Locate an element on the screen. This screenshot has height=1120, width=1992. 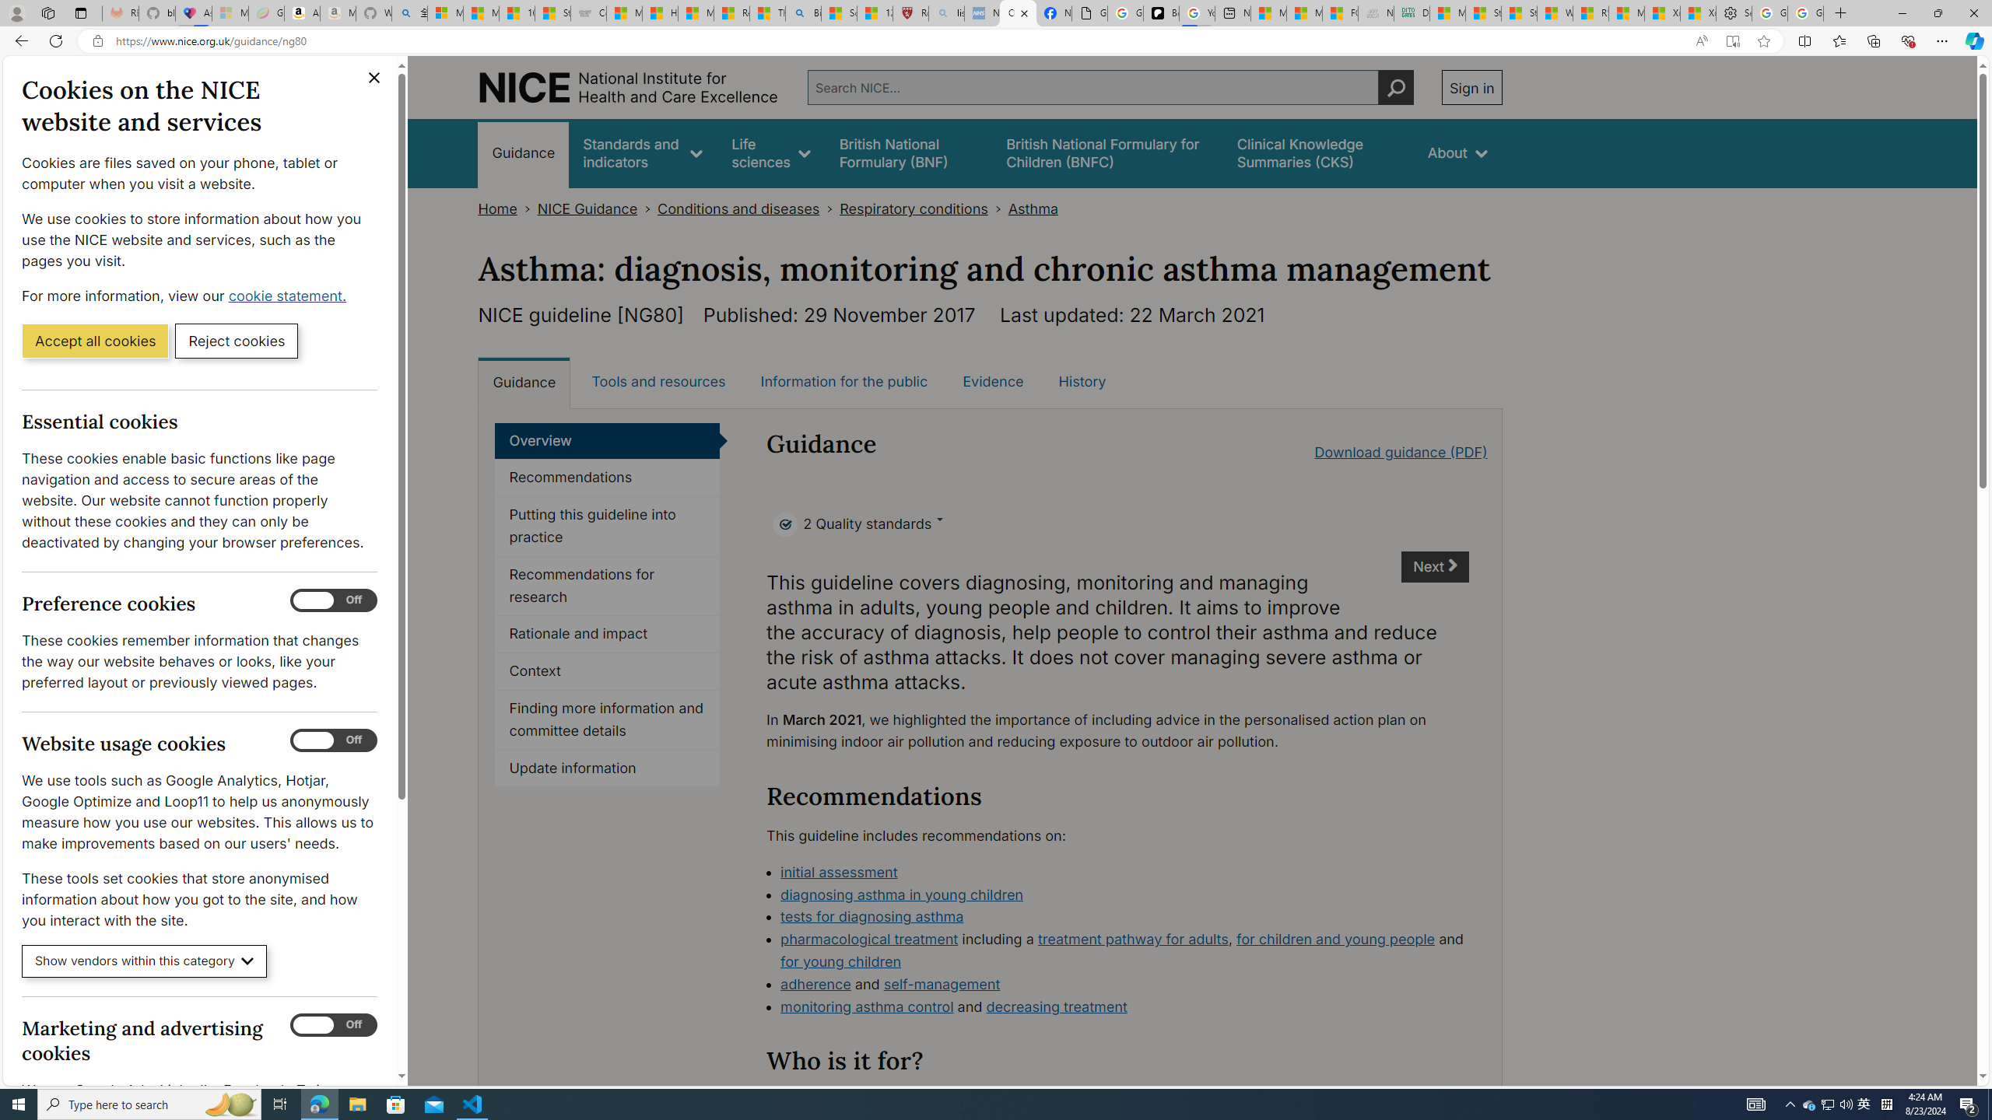
Information for the public is located at coordinates (844, 381).